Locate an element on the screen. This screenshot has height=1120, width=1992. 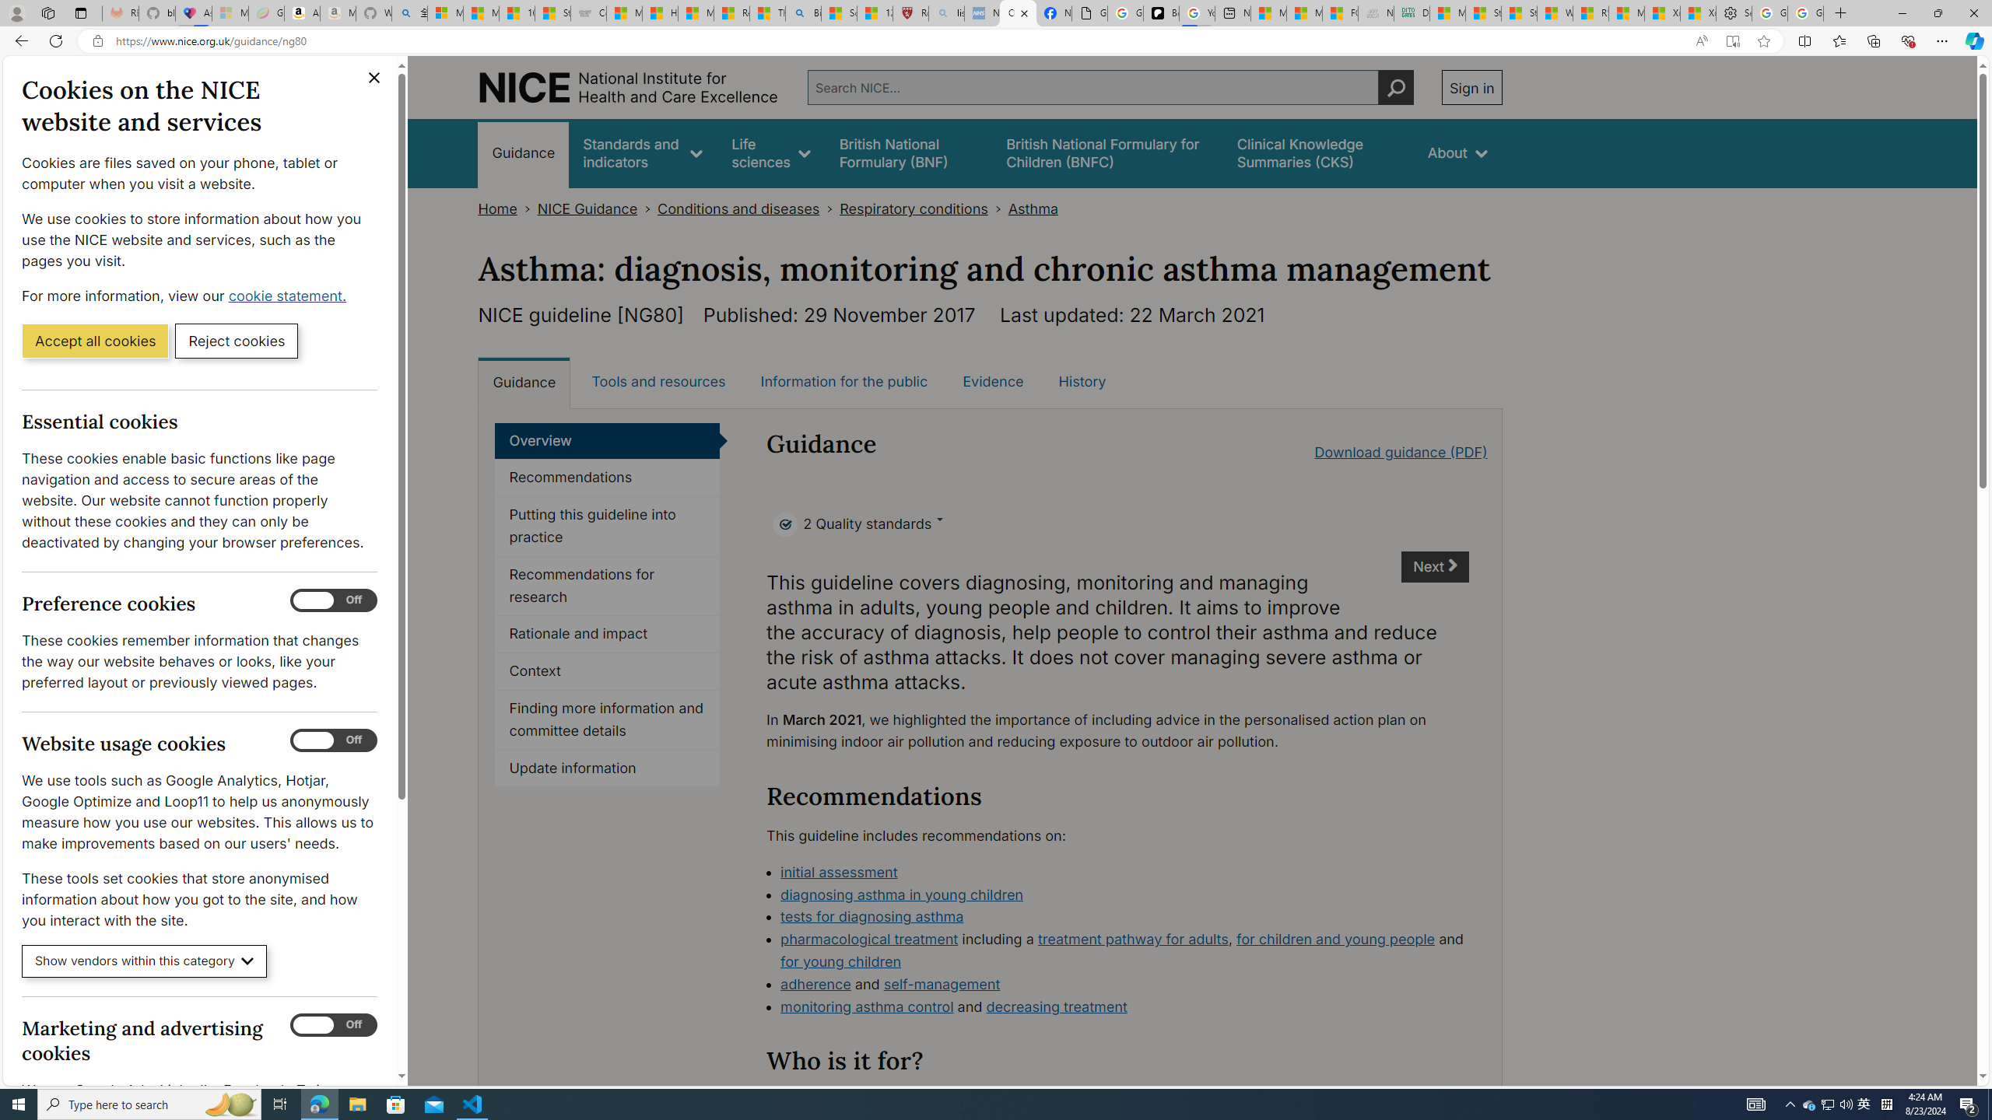
Information for the public is located at coordinates (844, 381).